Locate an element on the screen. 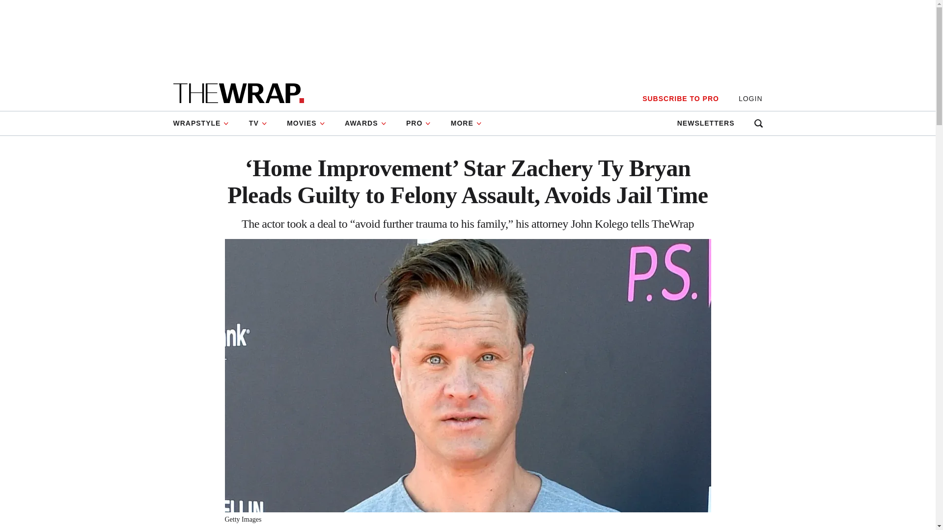 This screenshot has height=530, width=943. MORE is located at coordinates (466, 123).